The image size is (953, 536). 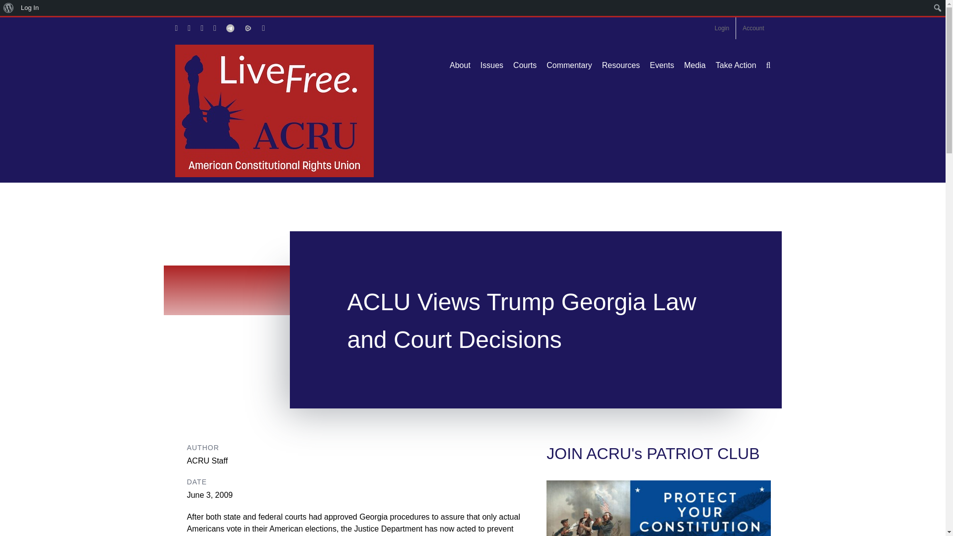 I want to click on Rumble, so click(x=248, y=28).